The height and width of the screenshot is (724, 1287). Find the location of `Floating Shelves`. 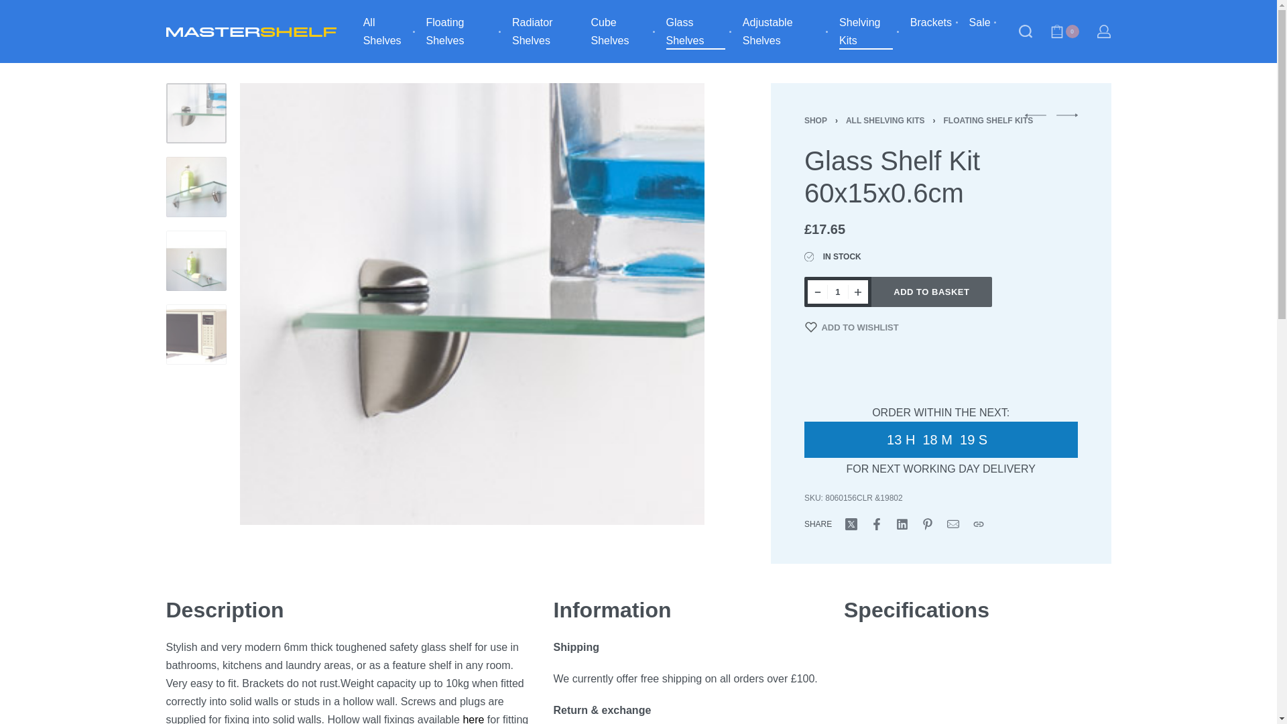

Floating Shelves is located at coordinates (465, 32).